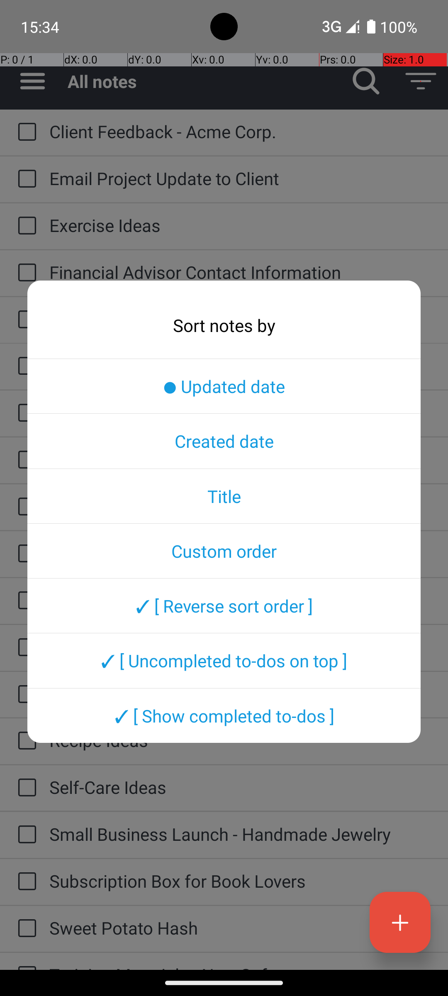 This screenshot has height=996, width=448. What do you see at coordinates (25, 647) in the screenshot?
I see `to-do: Password Ideas` at bounding box center [25, 647].